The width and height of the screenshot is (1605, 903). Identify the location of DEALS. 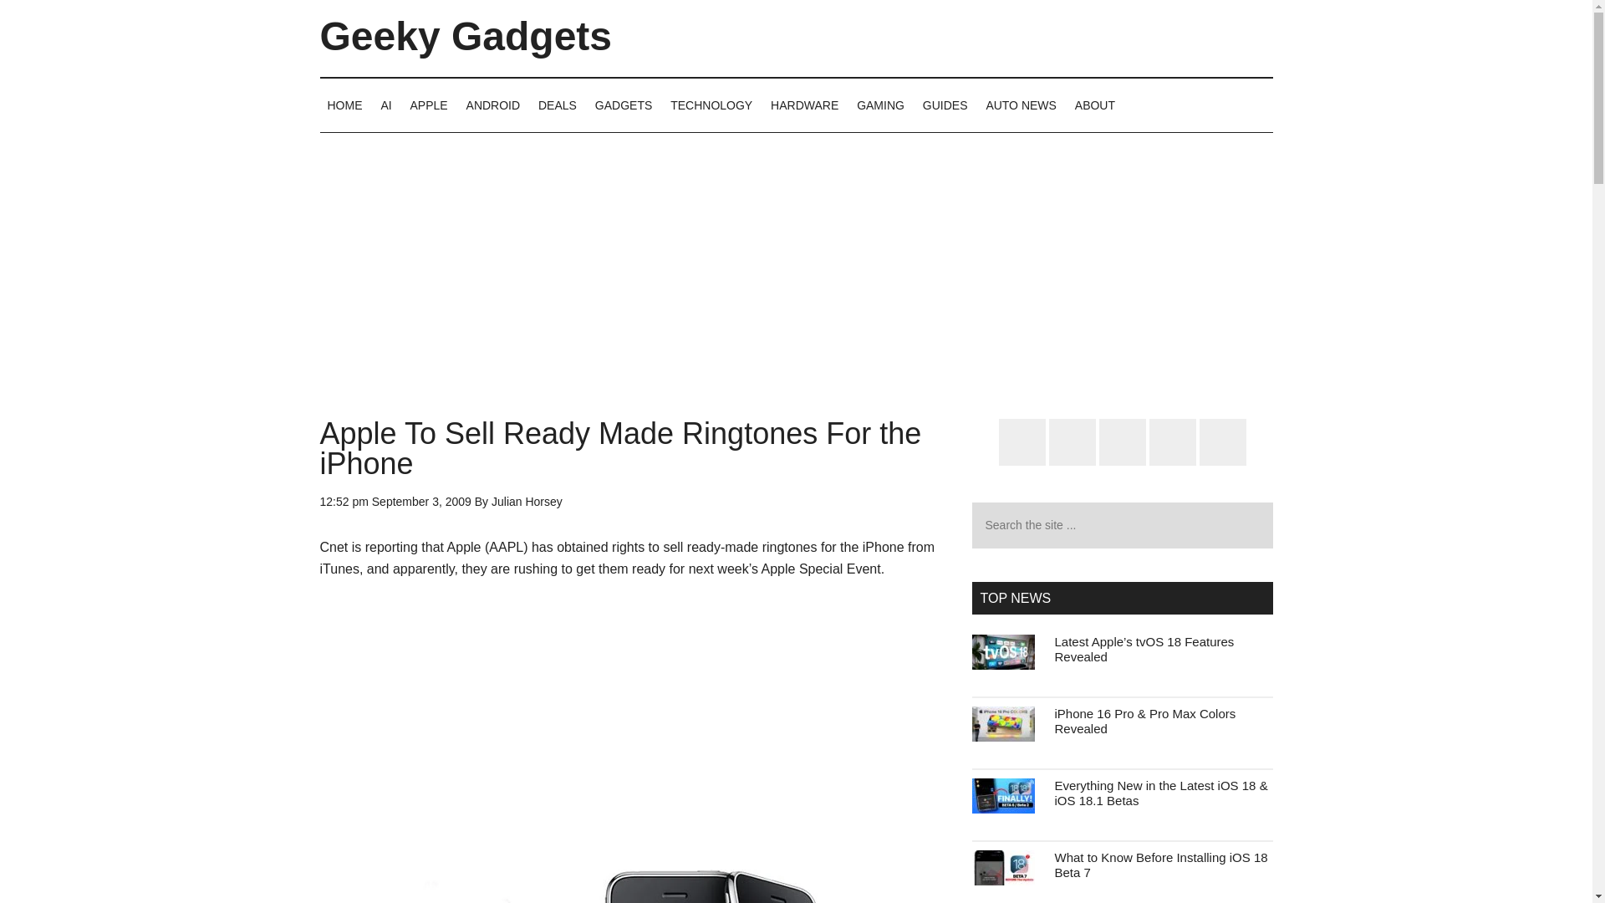
(557, 105).